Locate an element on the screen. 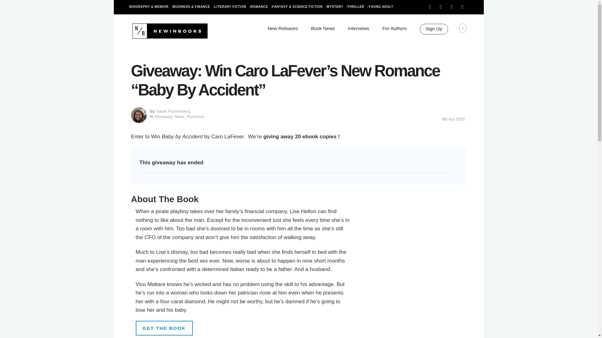 Image resolution: width=602 pixels, height=338 pixels. LITERARY FICTION is located at coordinates (232, 7).